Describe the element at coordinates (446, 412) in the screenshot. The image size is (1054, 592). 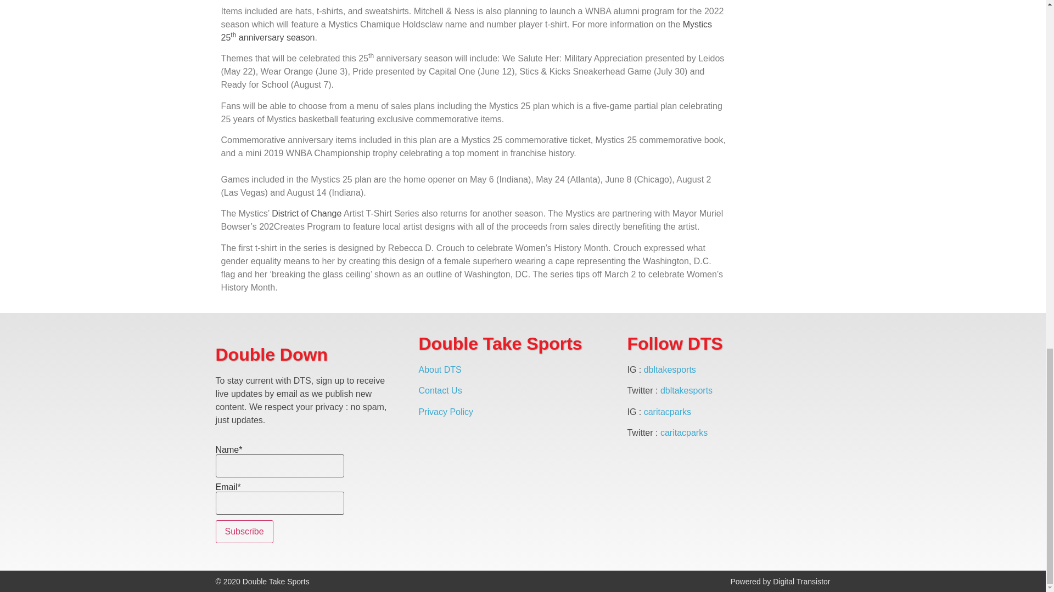
I see `Privacy Policy` at that location.